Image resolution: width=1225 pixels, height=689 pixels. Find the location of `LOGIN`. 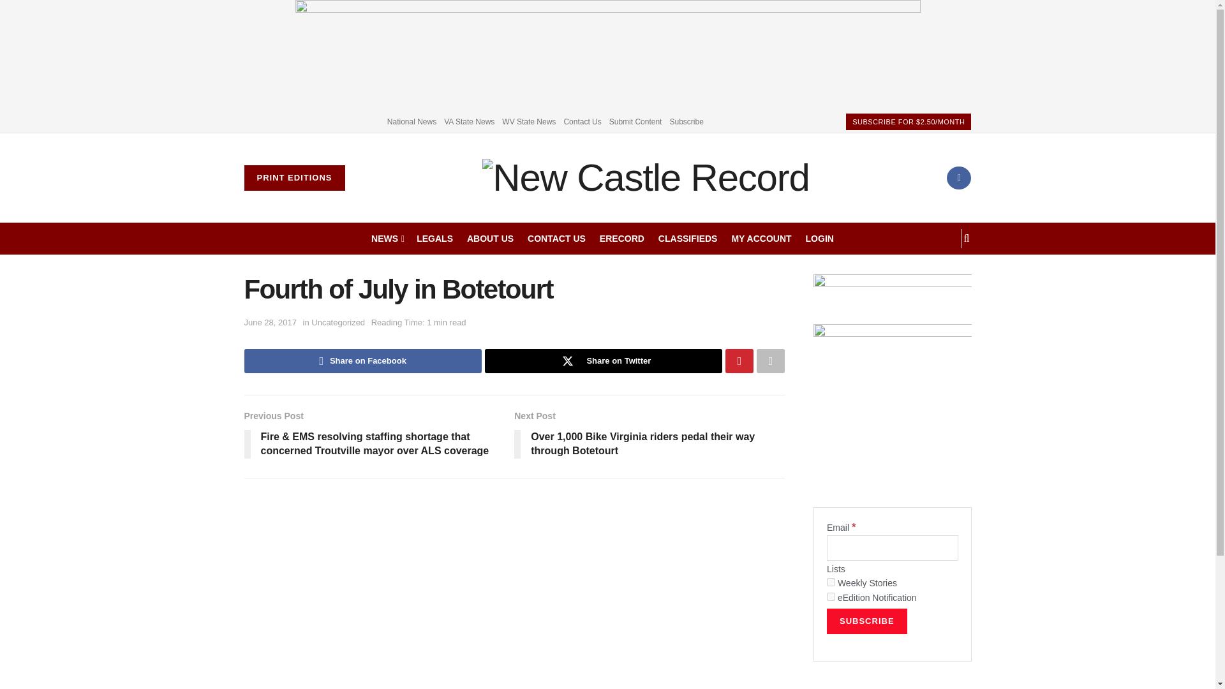

LOGIN is located at coordinates (820, 238).